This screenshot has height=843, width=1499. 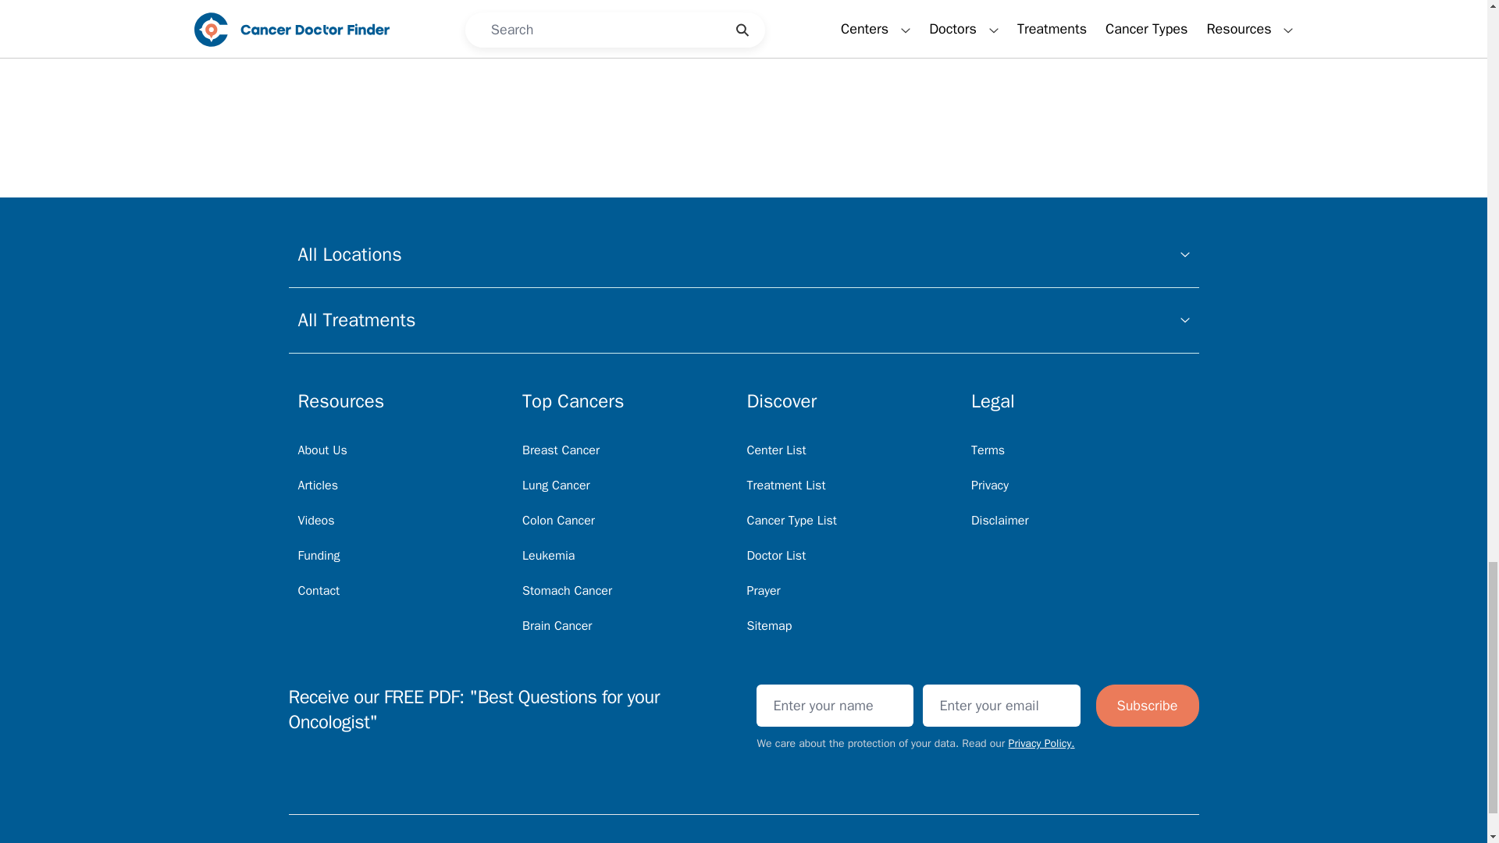 What do you see at coordinates (988, 450) in the screenshot?
I see `Terms` at bounding box center [988, 450].